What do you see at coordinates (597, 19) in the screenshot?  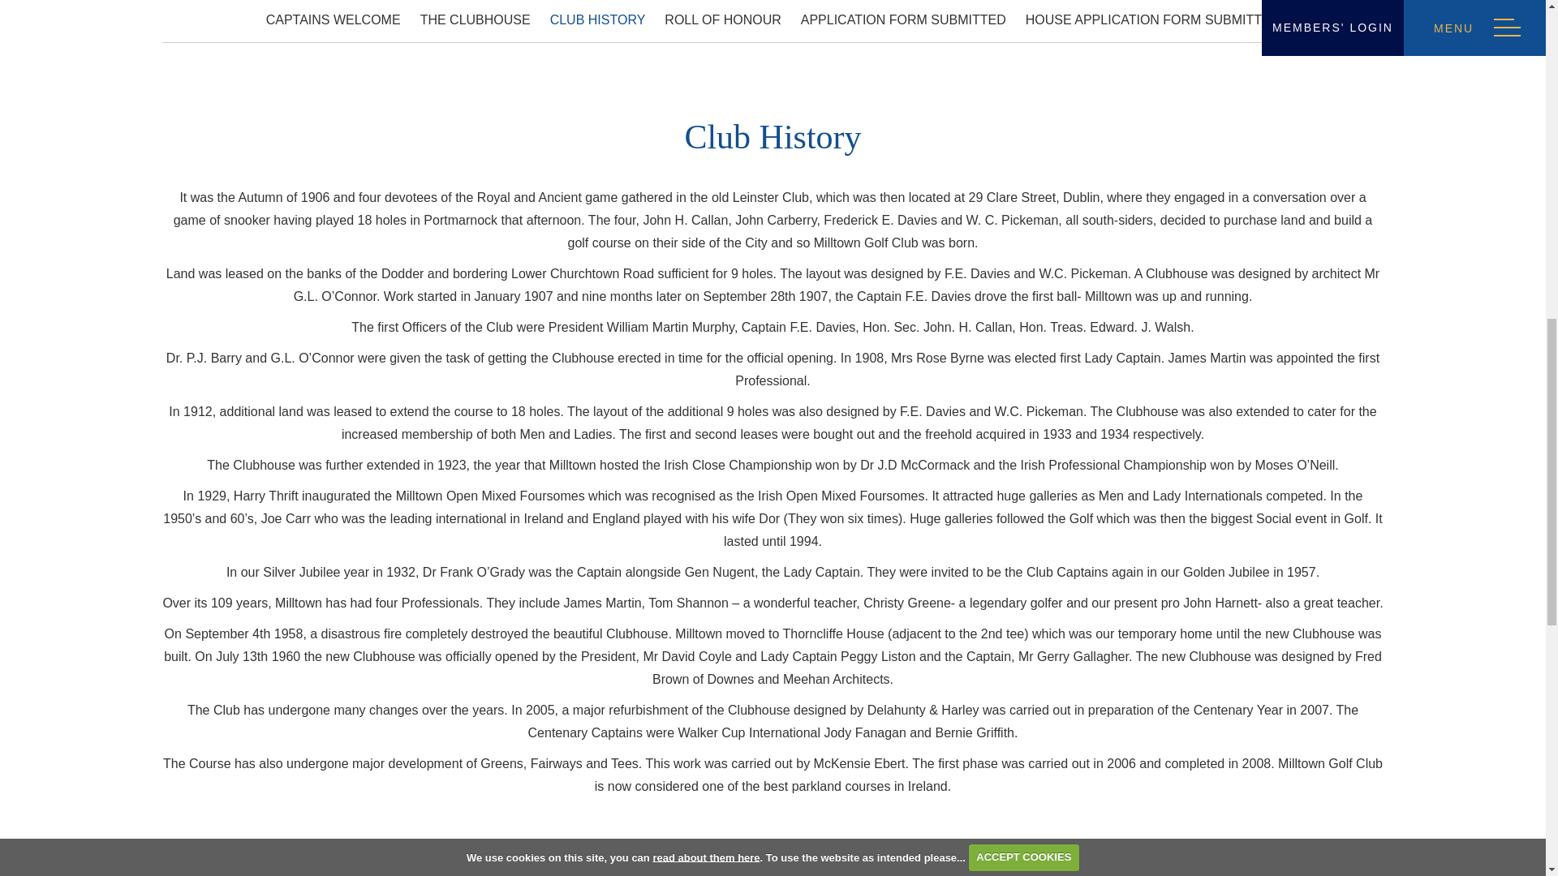 I see `CLUB HISTORY` at bounding box center [597, 19].